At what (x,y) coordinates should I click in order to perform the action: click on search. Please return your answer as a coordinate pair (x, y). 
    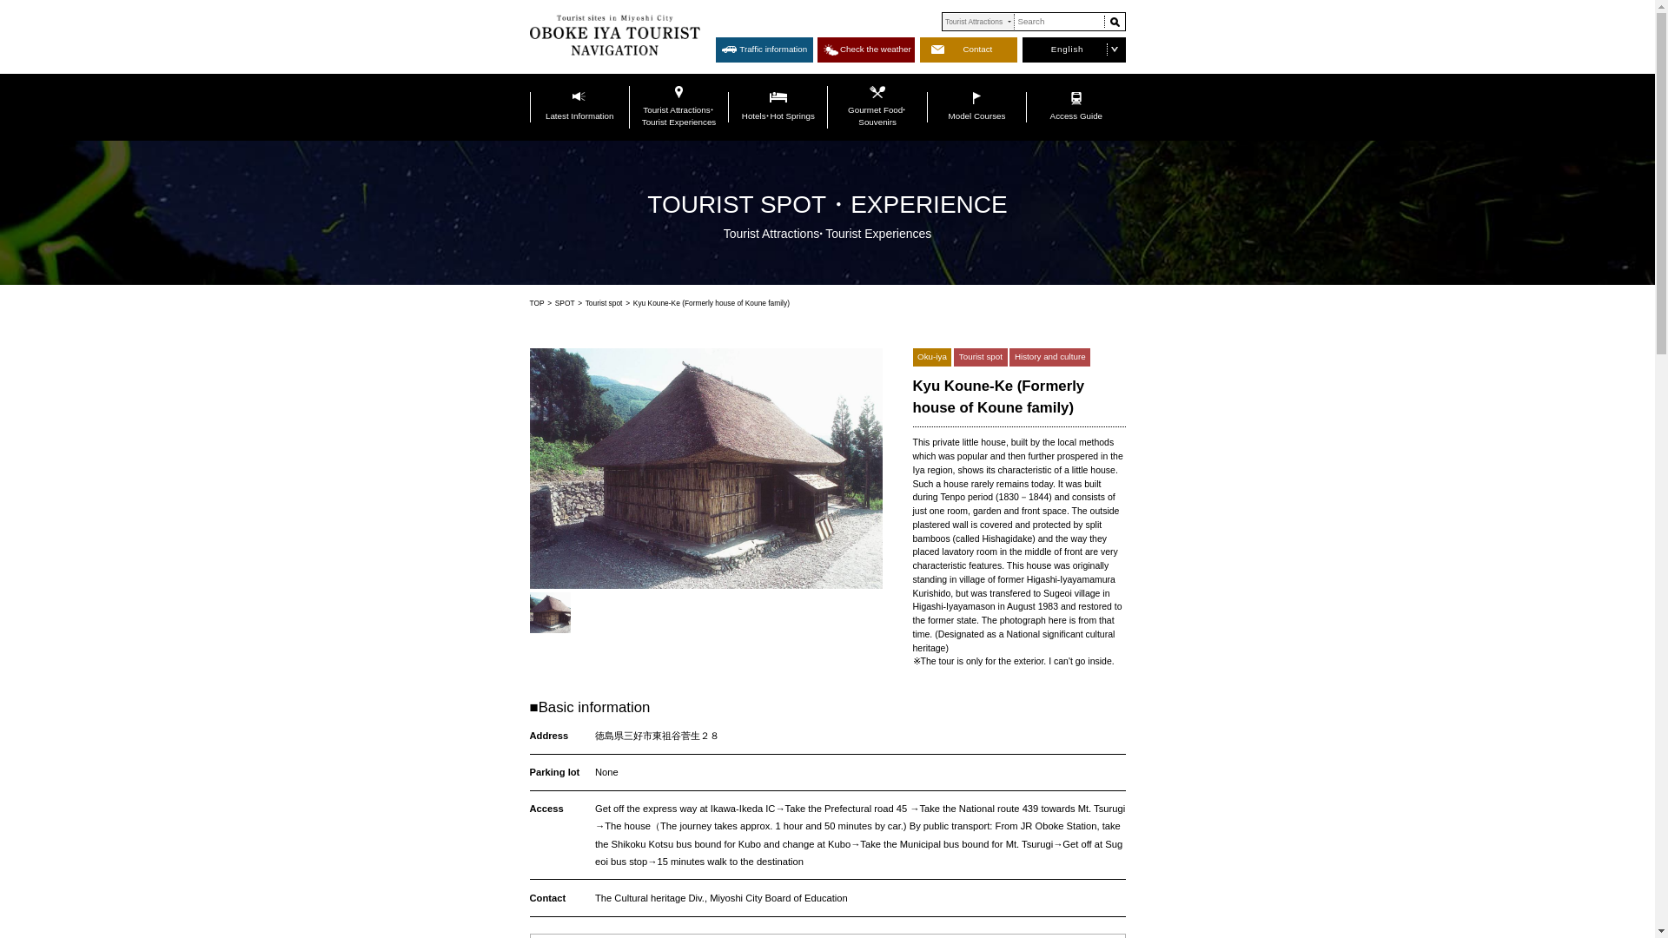
    Looking at the image, I should click on (1592, 30).